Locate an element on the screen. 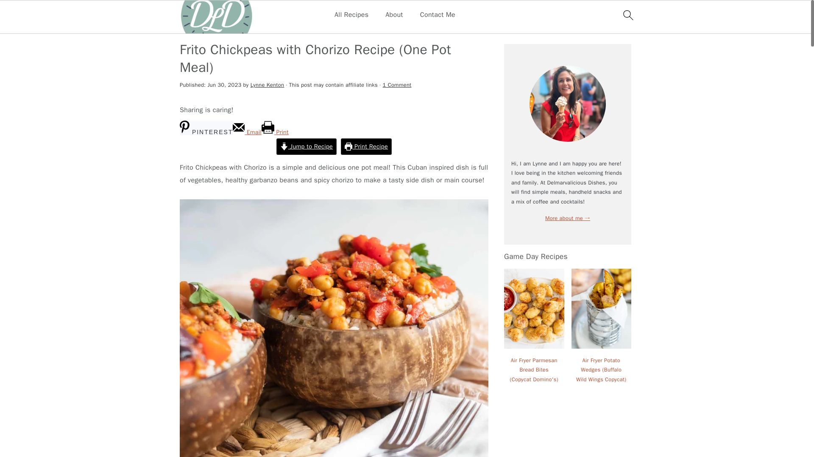  Save to Pinterest is located at coordinates (206, 128).